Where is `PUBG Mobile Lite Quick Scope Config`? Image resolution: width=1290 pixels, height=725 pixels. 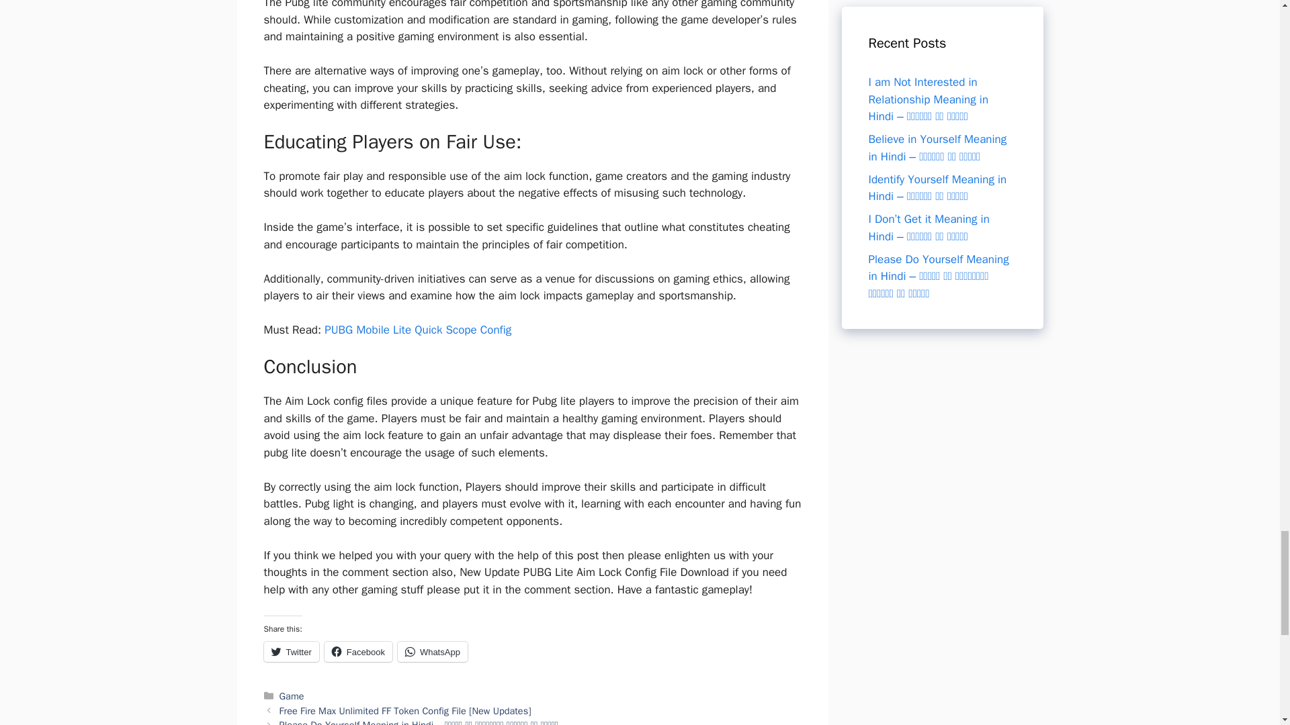
PUBG Mobile Lite Quick Scope Config is located at coordinates (418, 330).